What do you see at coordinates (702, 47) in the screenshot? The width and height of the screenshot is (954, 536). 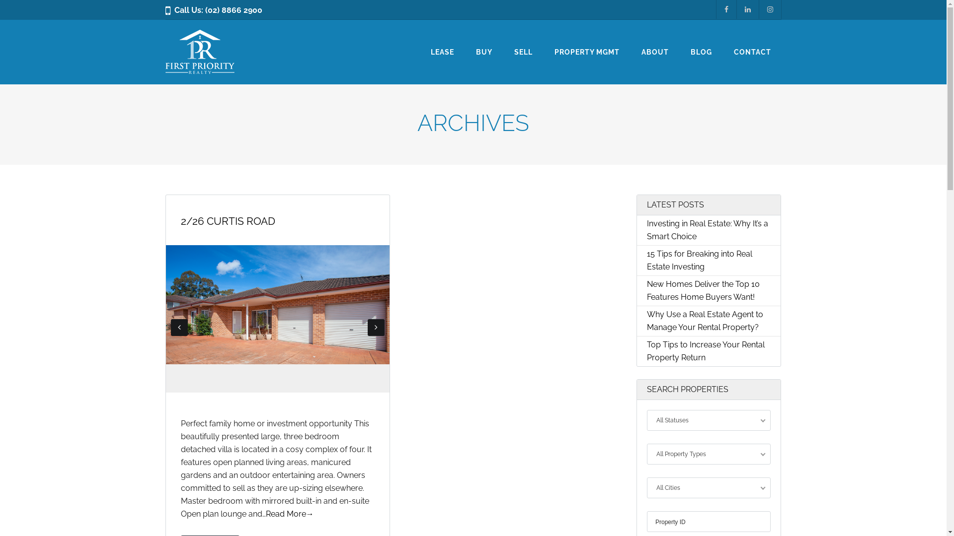 I see `BLOG` at bounding box center [702, 47].